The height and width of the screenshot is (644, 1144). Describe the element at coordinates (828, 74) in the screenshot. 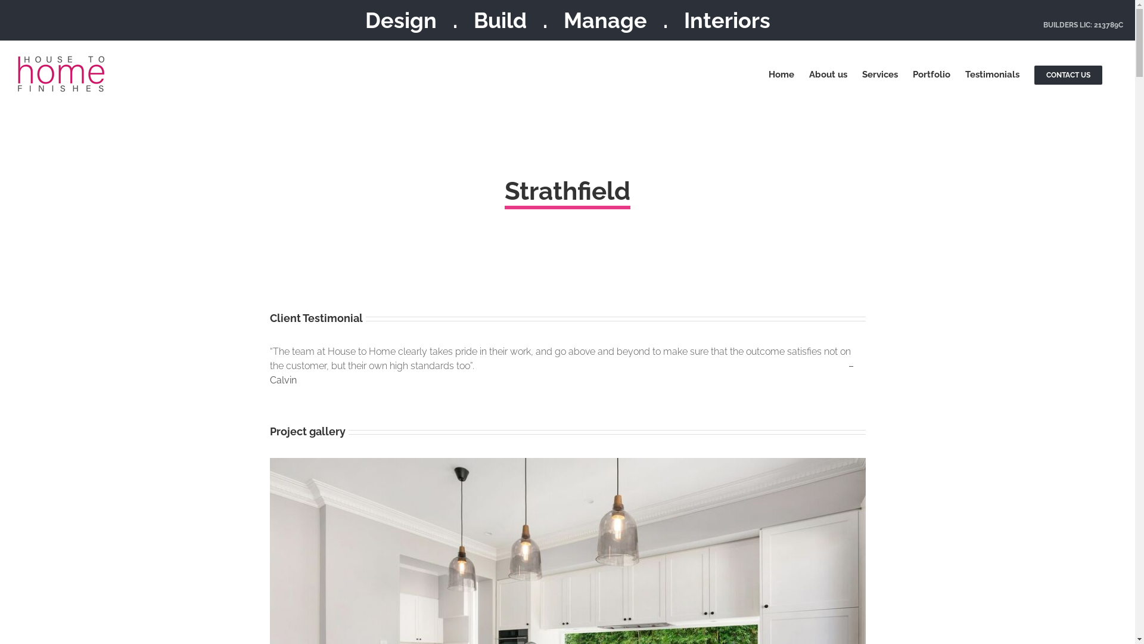

I see `About us` at that location.